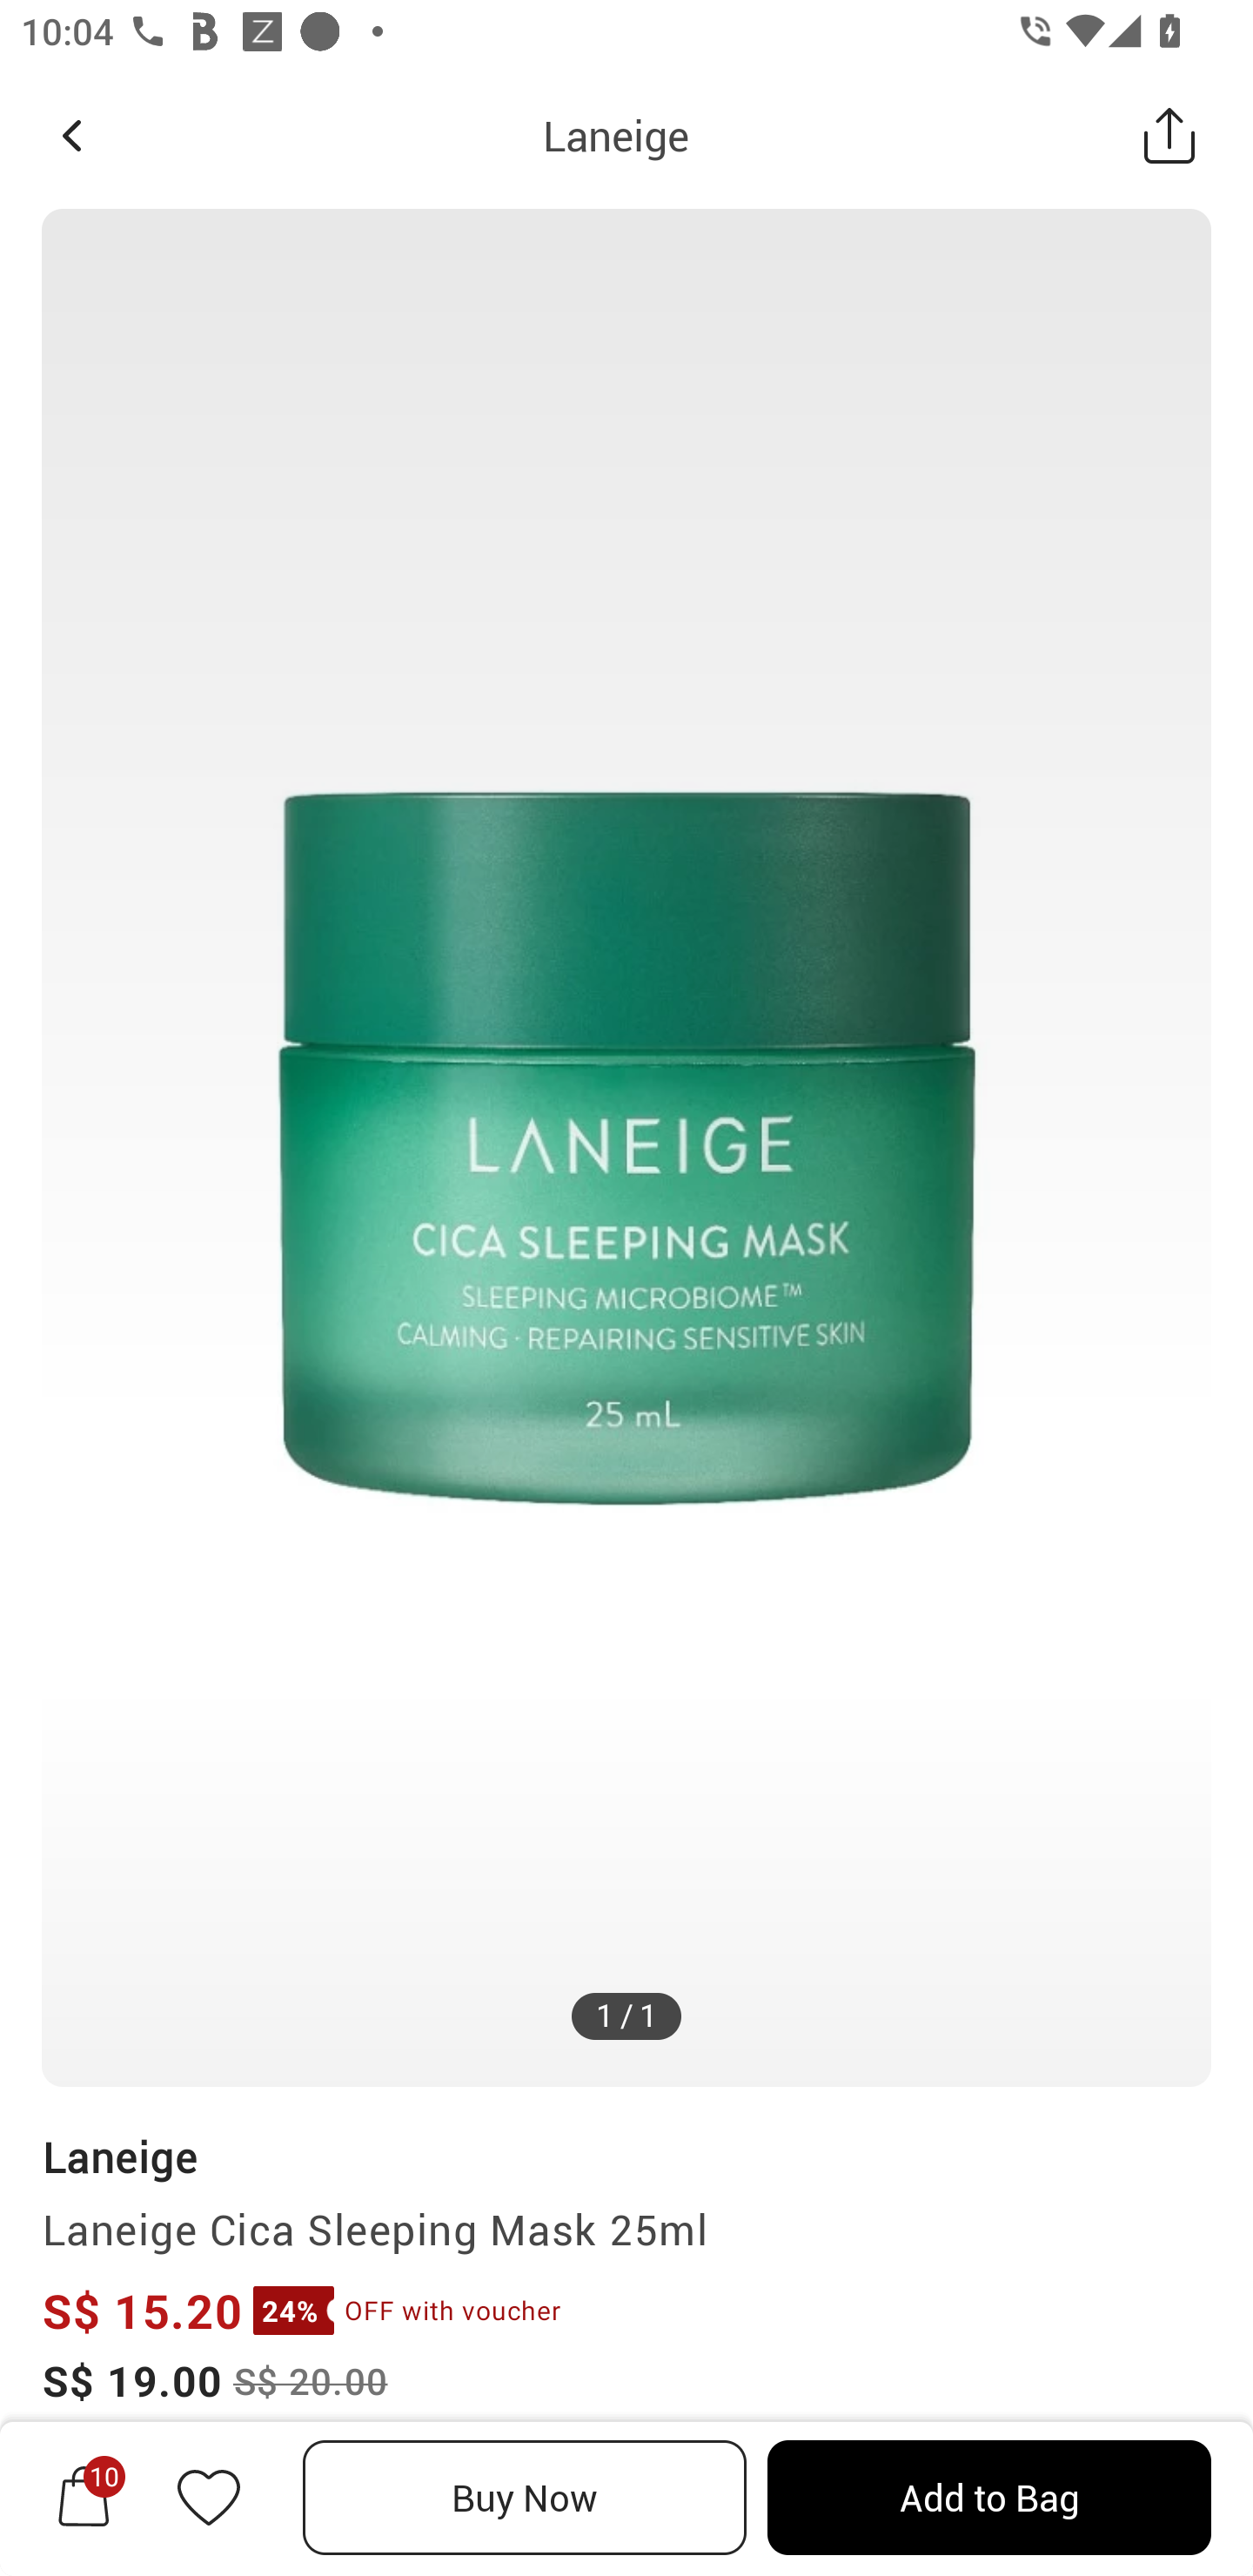  Describe the element at coordinates (119, 2156) in the screenshot. I see `Laneige` at that location.